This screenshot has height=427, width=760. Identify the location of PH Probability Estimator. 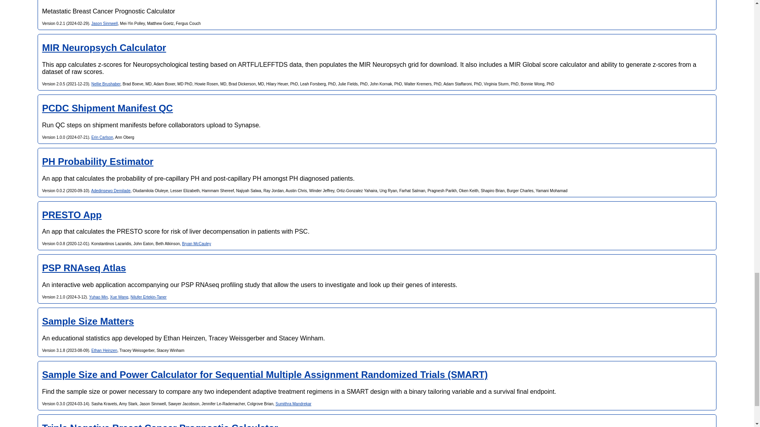
(97, 161).